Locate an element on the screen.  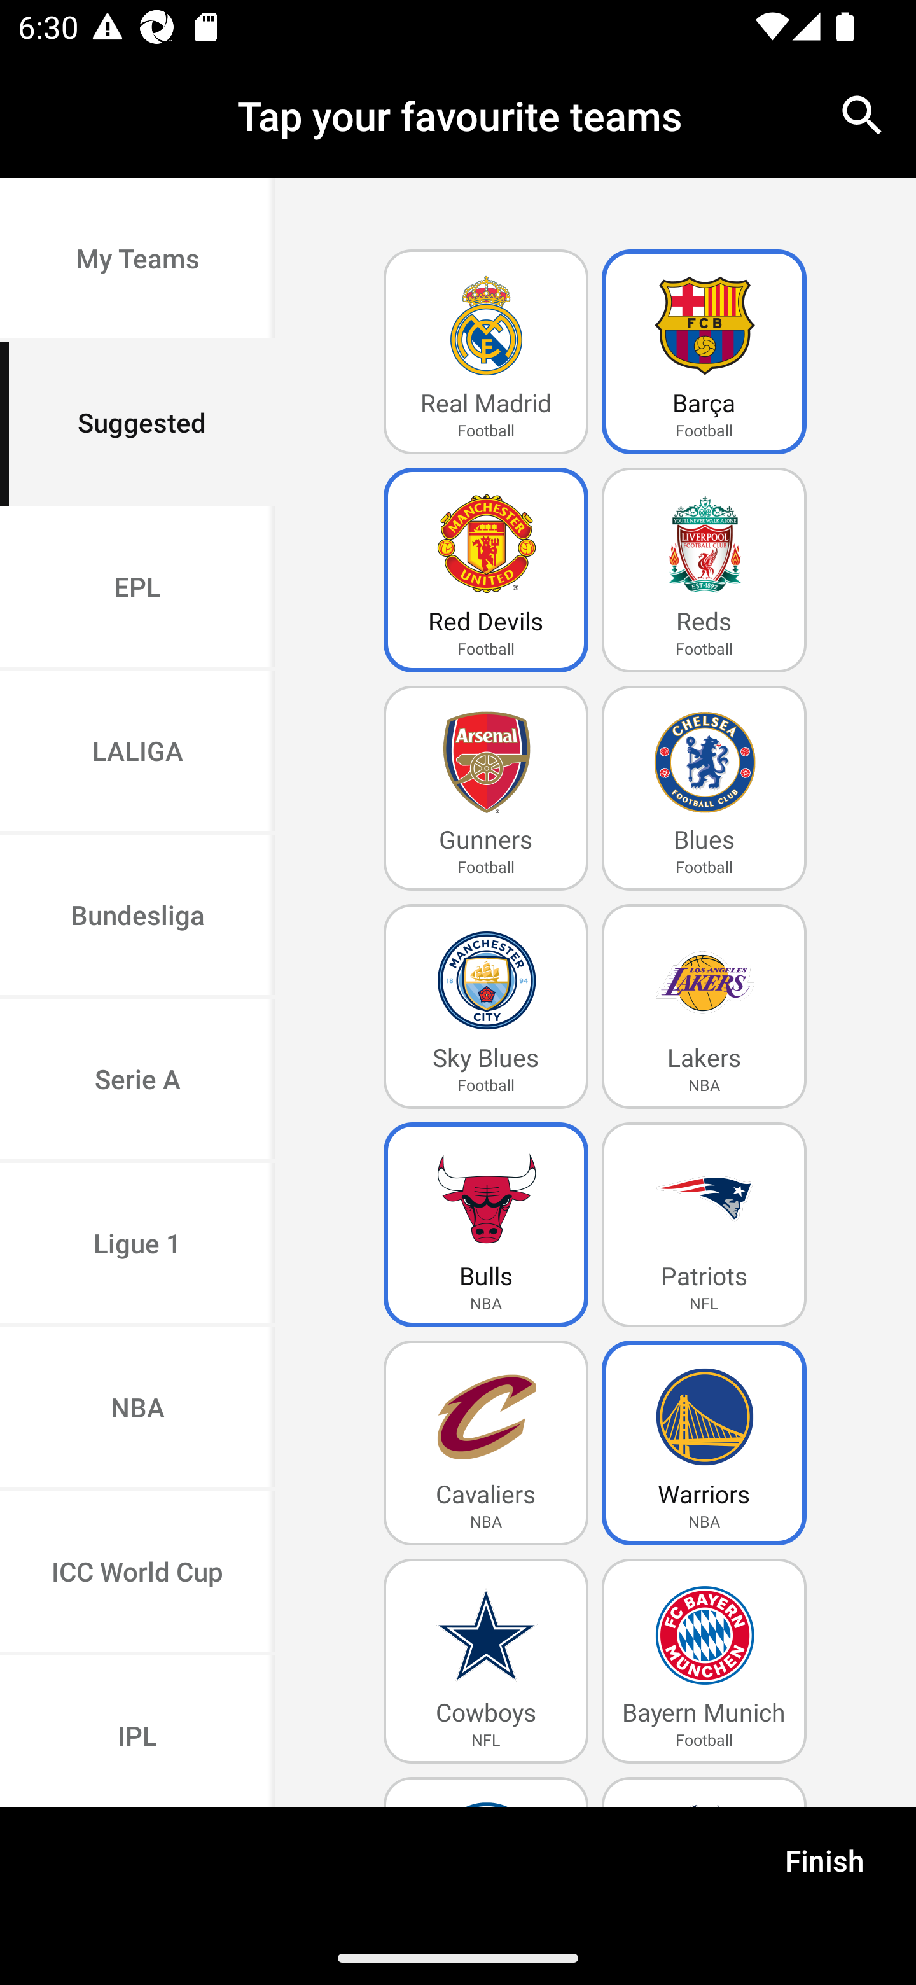
Bulls BullsSelected NBA is located at coordinates (486, 1224).